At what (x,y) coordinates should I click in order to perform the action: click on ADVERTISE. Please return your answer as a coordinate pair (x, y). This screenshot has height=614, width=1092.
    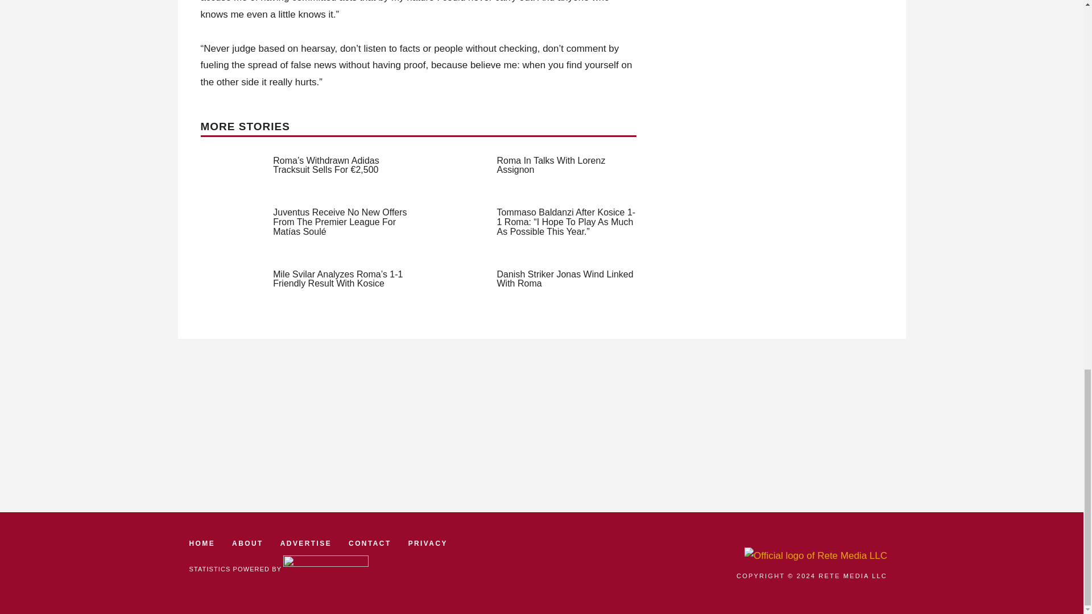
    Looking at the image, I should click on (306, 544).